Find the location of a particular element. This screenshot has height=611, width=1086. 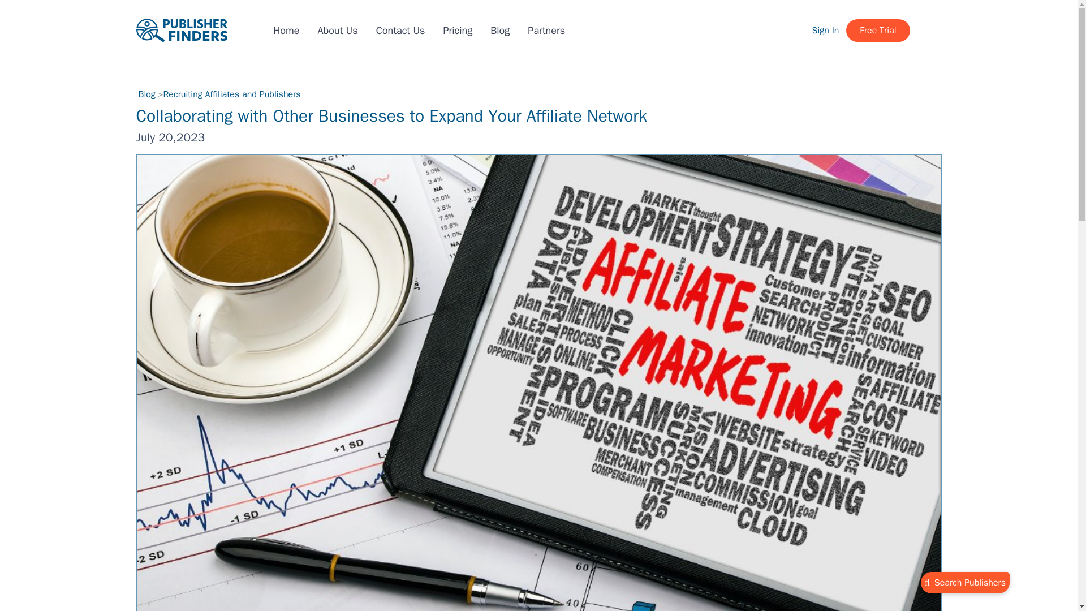

Blog is located at coordinates (146, 94).